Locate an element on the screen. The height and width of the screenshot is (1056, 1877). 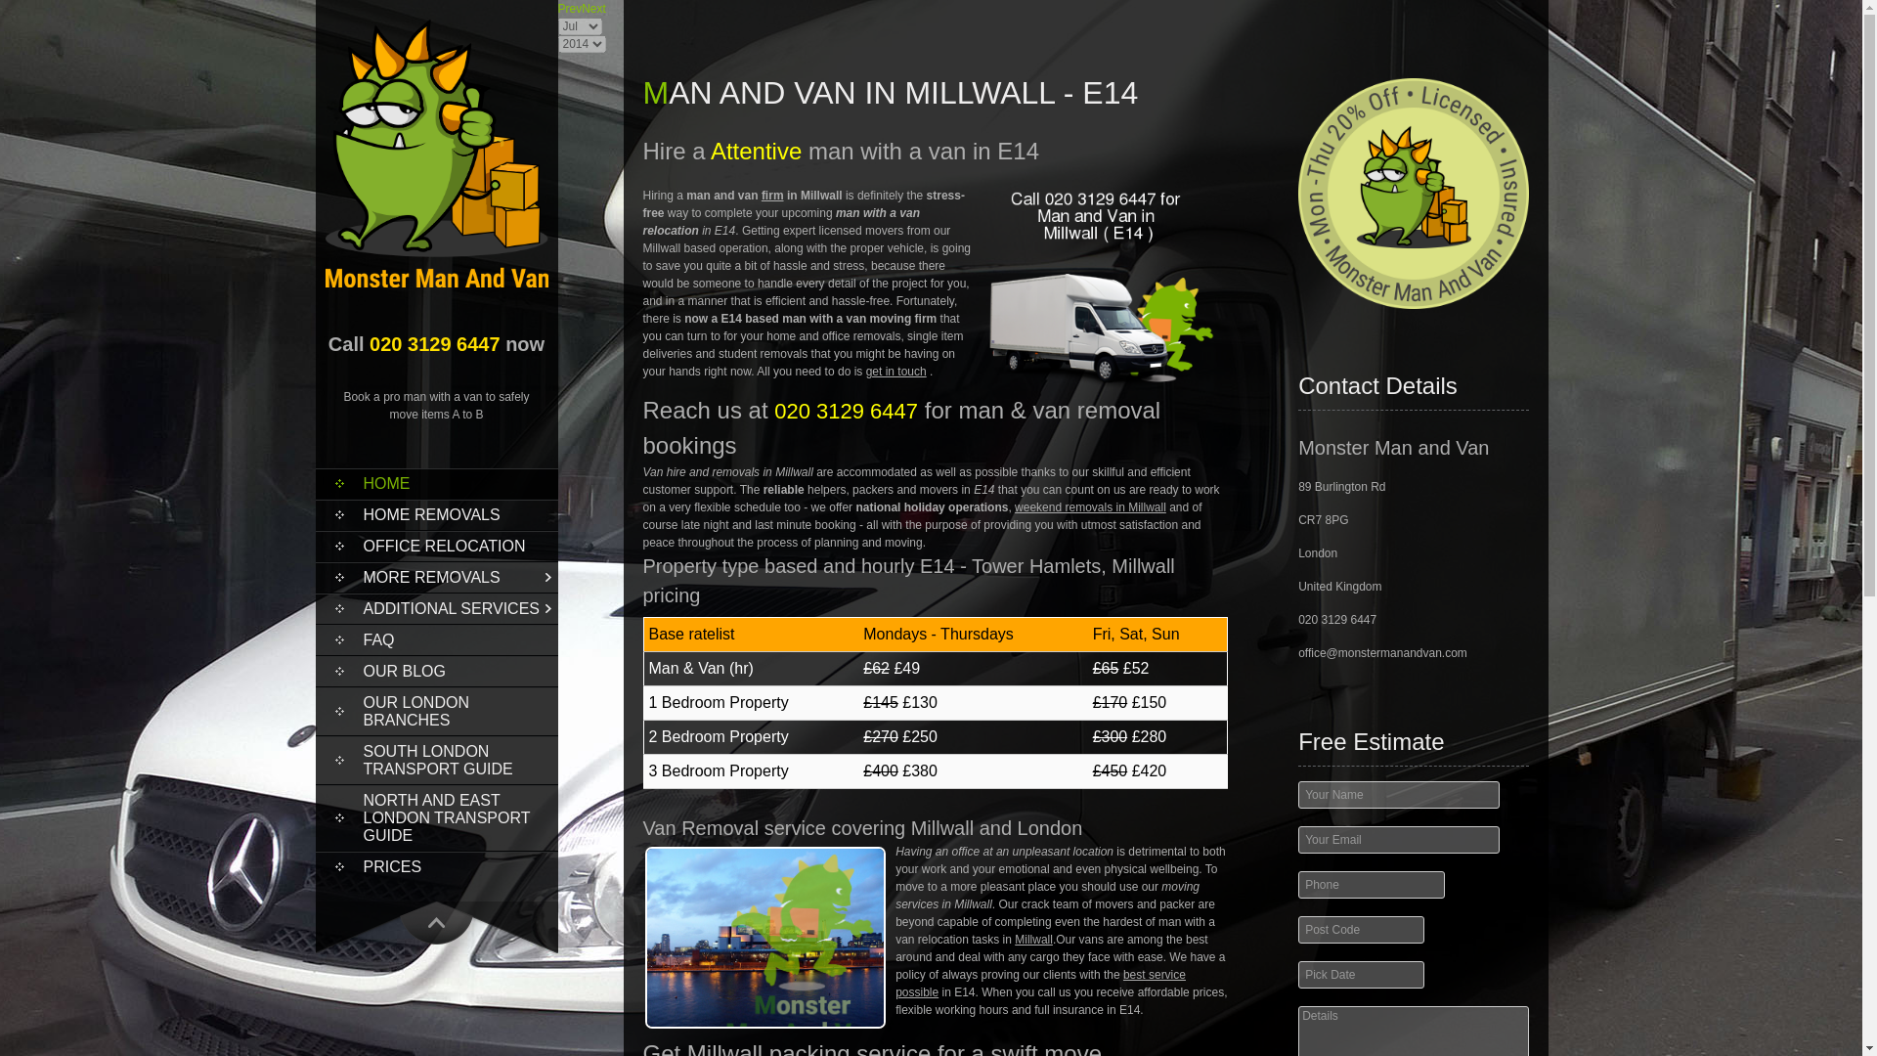
OFFICE RELOCATION is located at coordinates (436, 546).